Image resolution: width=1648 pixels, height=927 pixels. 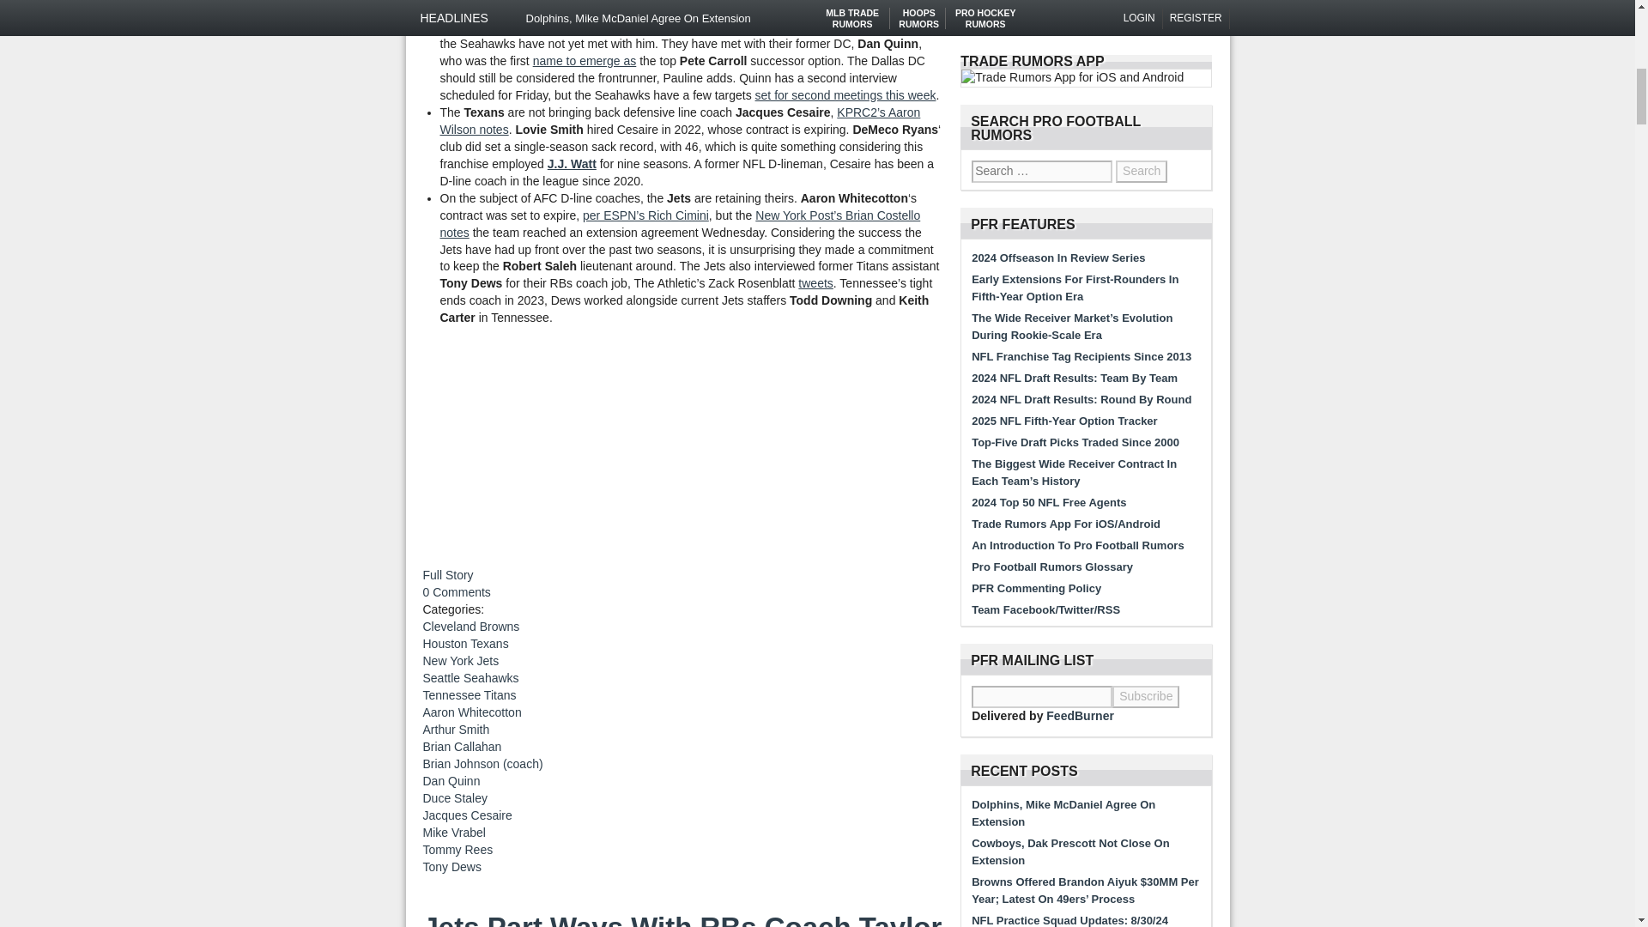 I want to click on View all posts in Cleveland Browns, so click(x=470, y=627).